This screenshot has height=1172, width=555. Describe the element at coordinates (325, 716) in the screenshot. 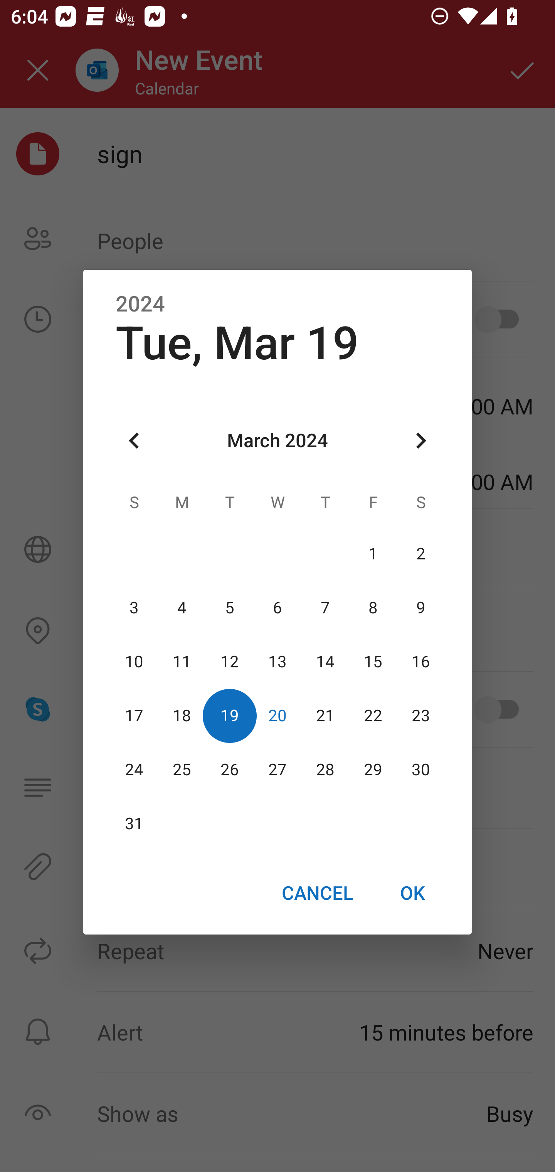

I see `21 21 March 2024` at that location.